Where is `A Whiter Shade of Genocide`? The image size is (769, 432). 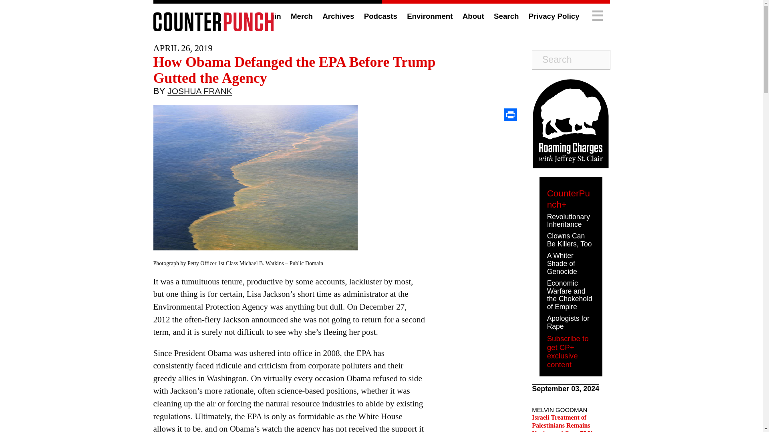 A Whiter Shade of Genocide is located at coordinates (562, 263).